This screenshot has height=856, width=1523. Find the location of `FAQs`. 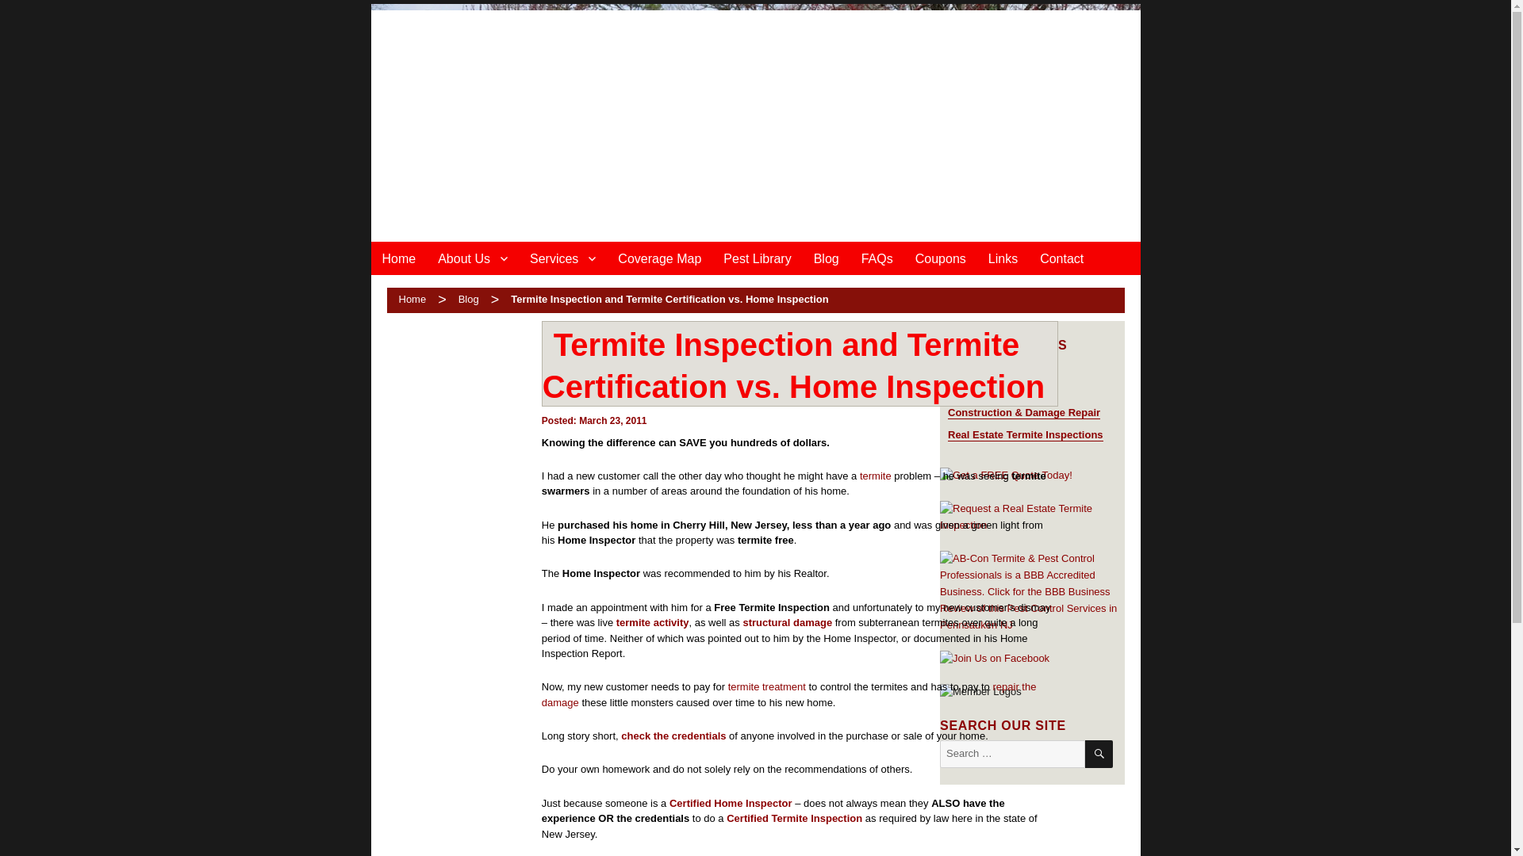

FAQs is located at coordinates (877, 258).